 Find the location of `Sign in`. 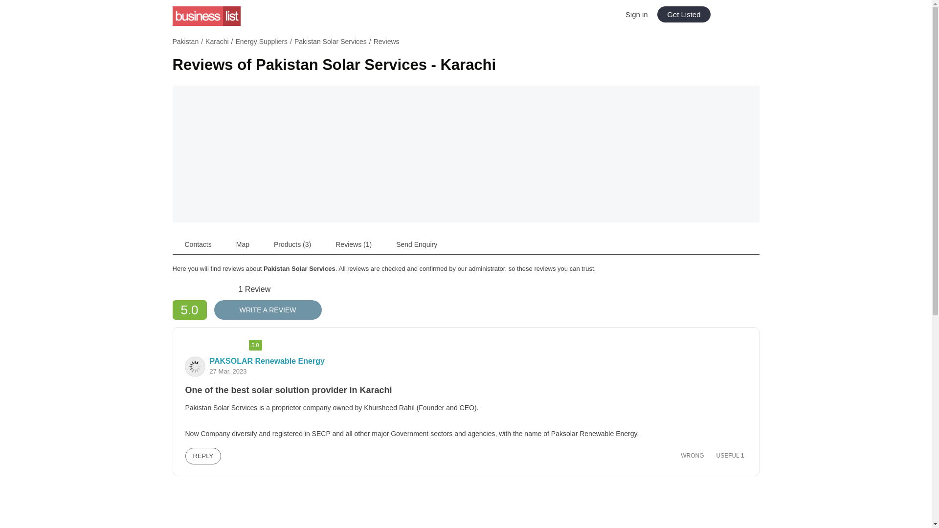

Sign in is located at coordinates (636, 14).